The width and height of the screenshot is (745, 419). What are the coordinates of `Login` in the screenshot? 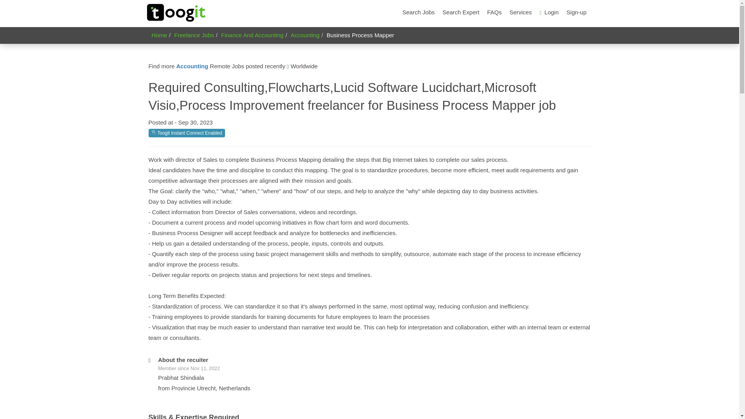 It's located at (549, 12).